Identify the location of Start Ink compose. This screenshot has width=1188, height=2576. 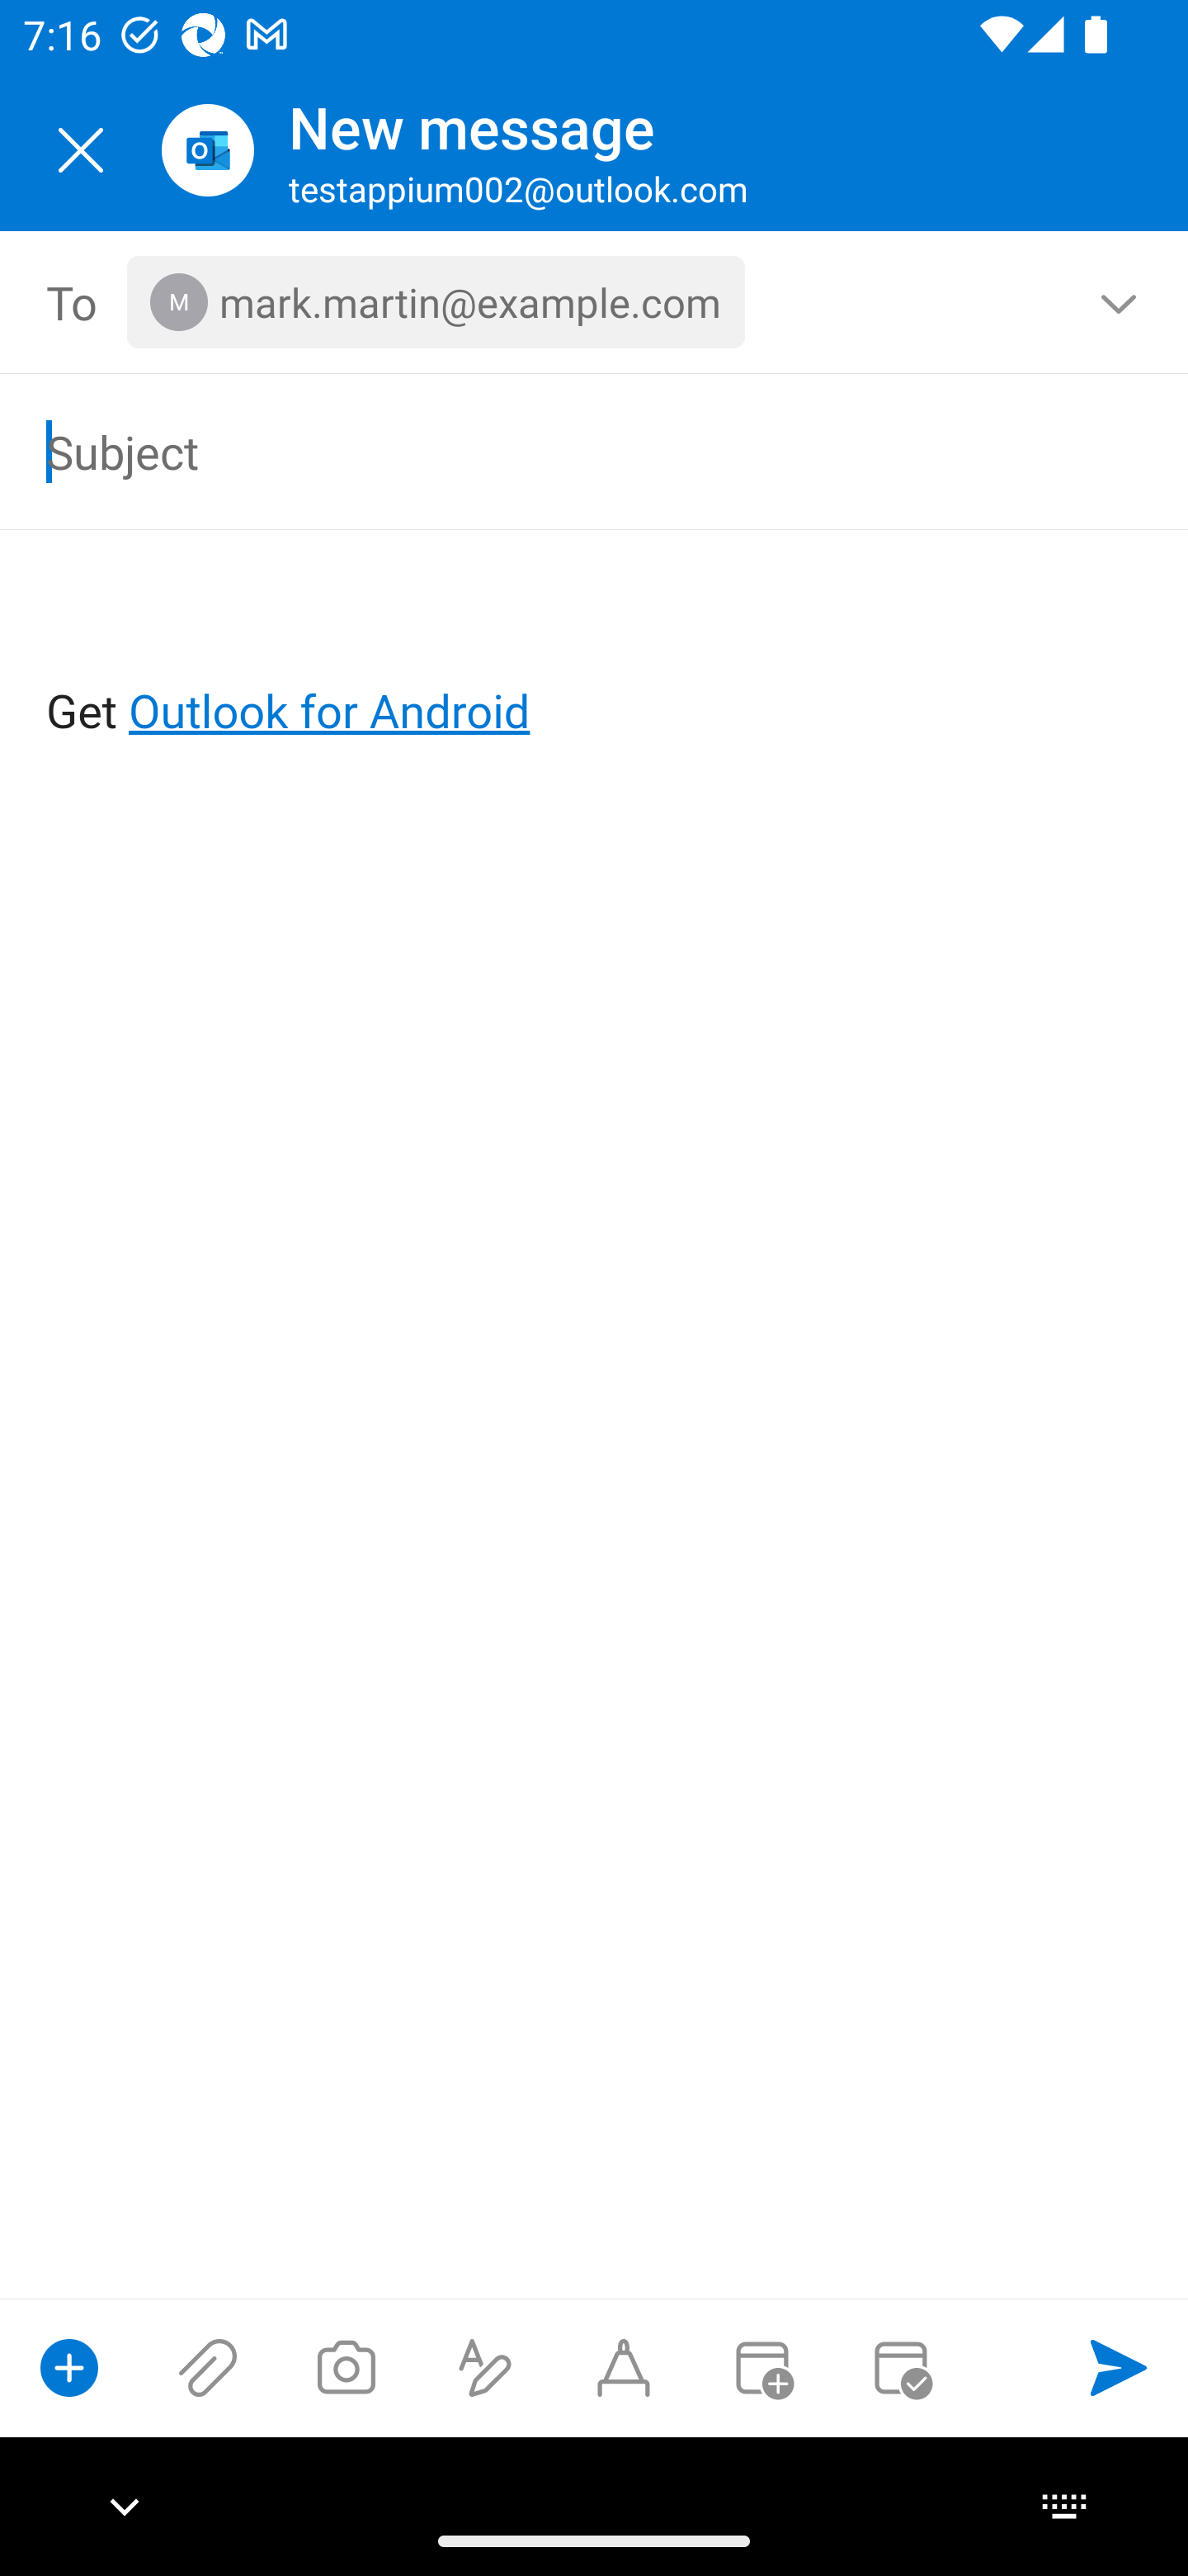
(624, 2367).